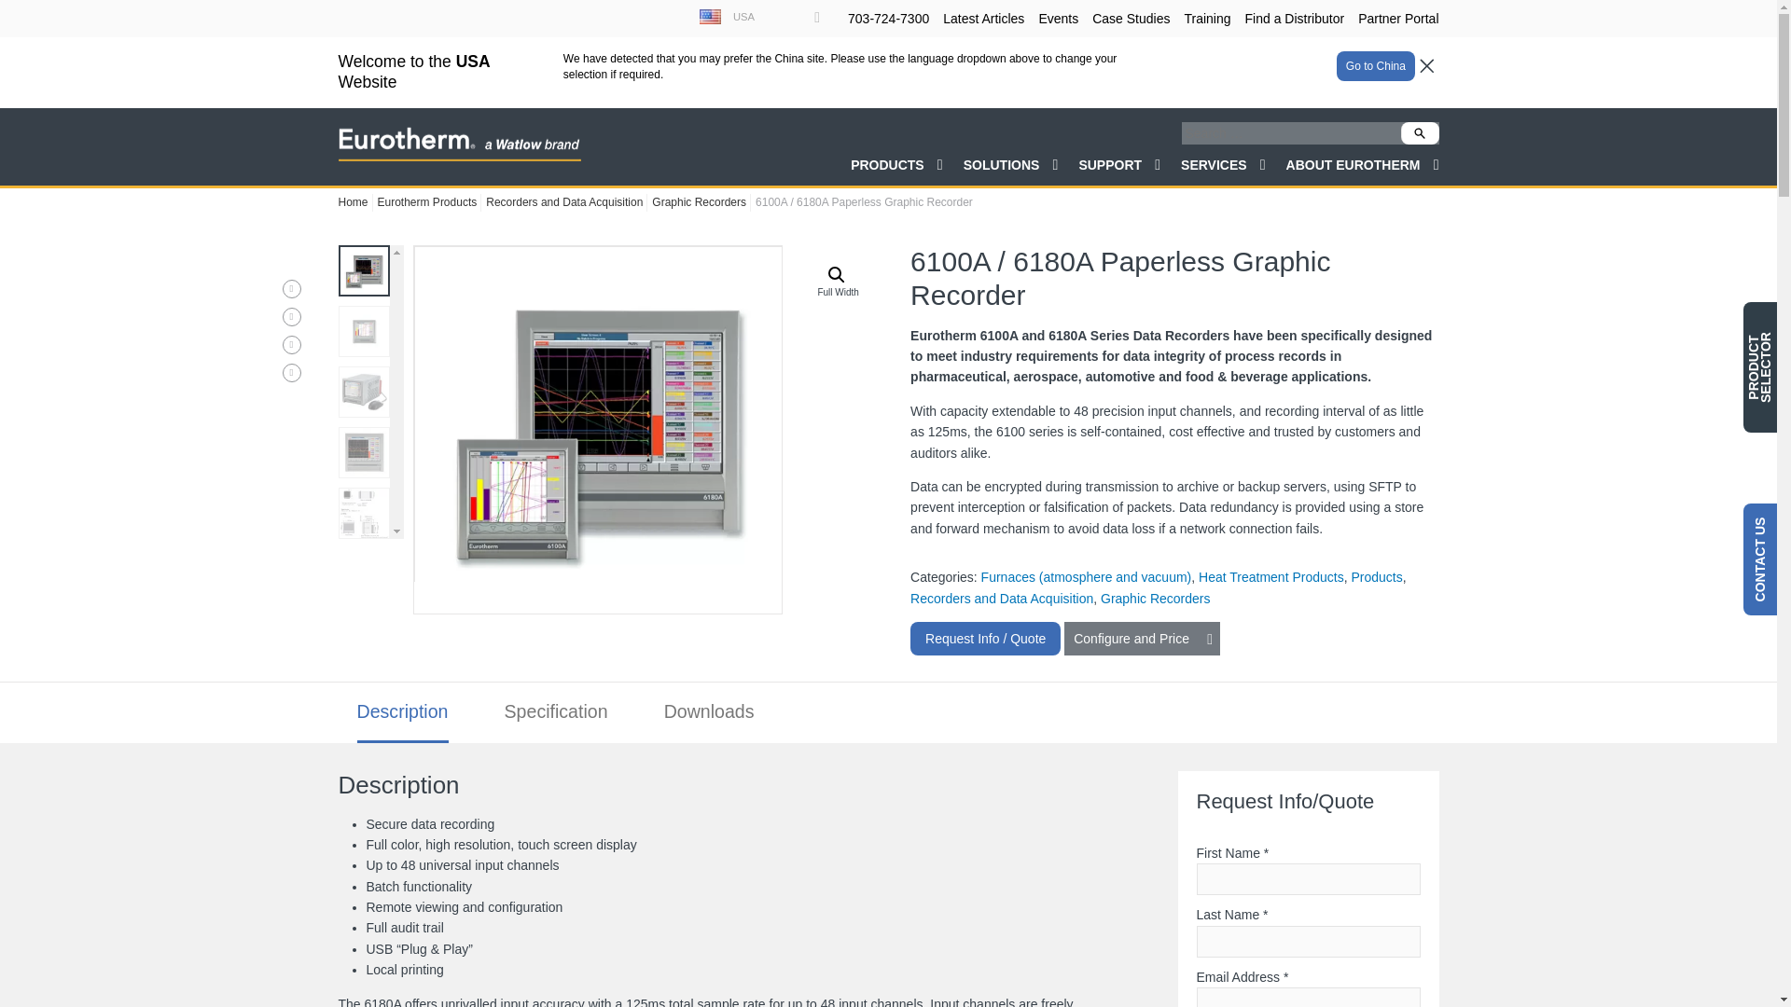 The image size is (1791, 1007). I want to click on Find a Distributor, so click(1295, 19).